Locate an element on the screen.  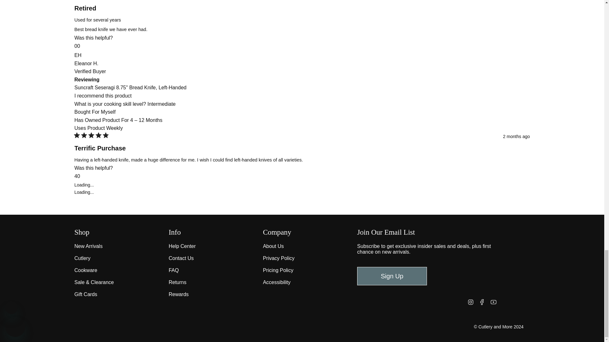
Cutlery and More on Facebook is located at coordinates (482, 301).